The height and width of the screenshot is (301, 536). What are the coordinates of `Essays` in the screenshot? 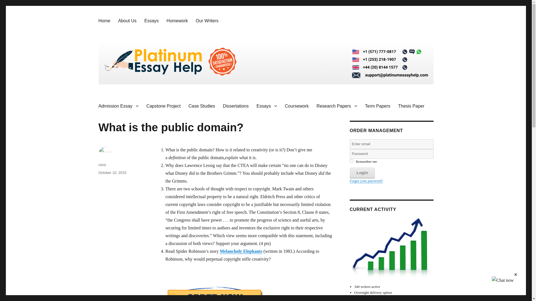 It's located at (152, 21).